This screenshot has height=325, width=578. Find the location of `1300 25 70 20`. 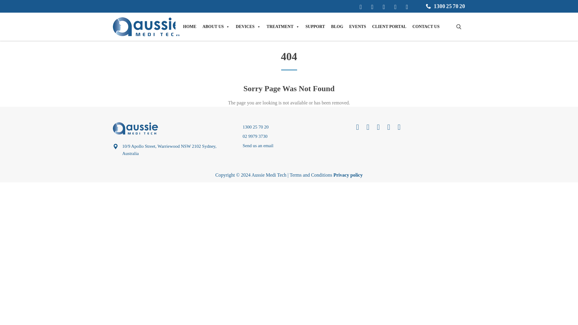

1300 25 70 20 is located at coordinates (449, 6).